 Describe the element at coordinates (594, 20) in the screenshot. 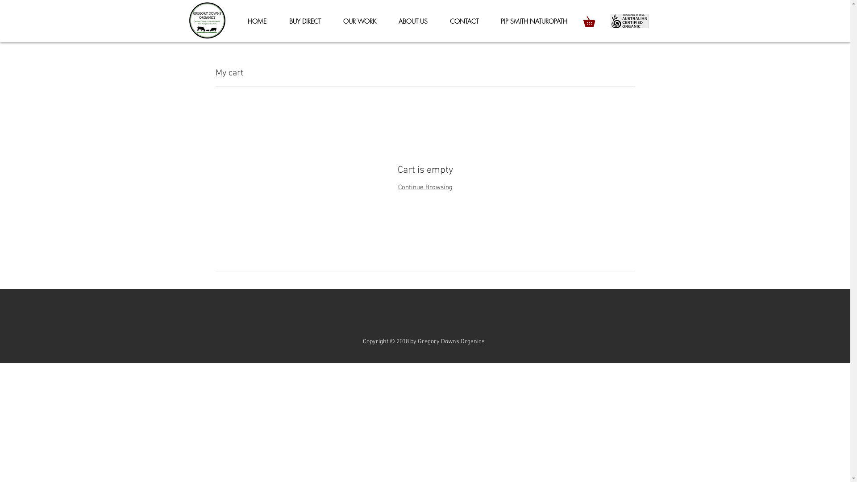

I see `0` at that location.